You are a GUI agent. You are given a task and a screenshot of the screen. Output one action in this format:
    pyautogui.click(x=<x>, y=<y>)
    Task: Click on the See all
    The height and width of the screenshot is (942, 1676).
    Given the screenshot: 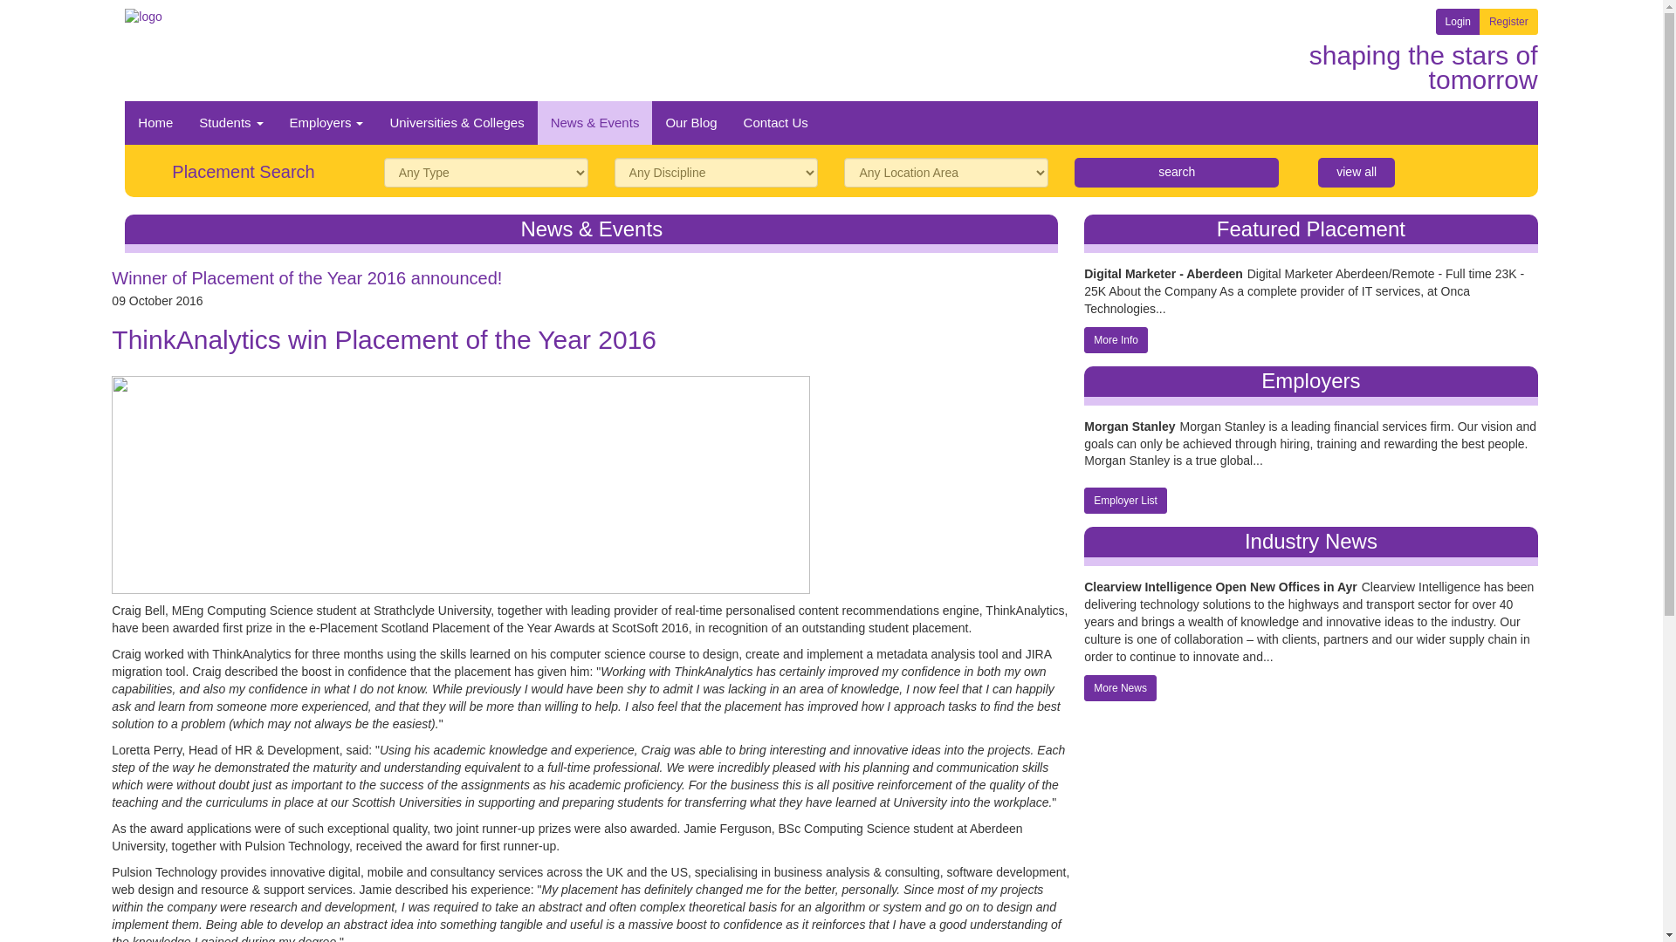 What is the action you would take?
    pyautogui.click(x=1356, y=173)
    